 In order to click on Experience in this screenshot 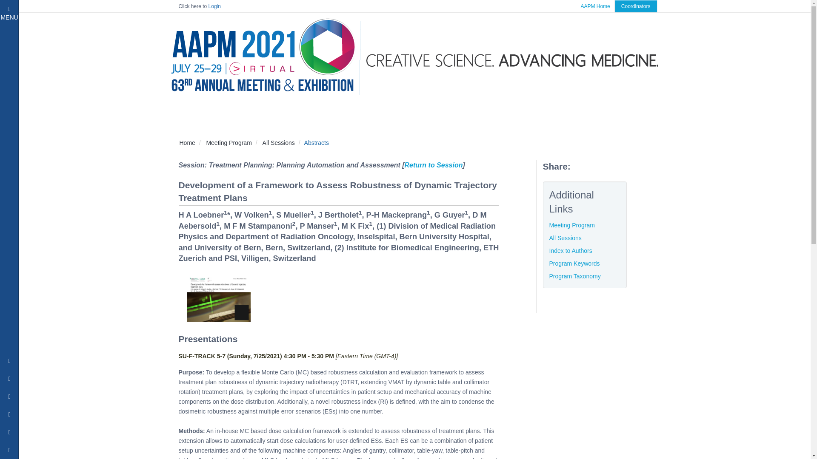, I will do `click(103, 131)`.